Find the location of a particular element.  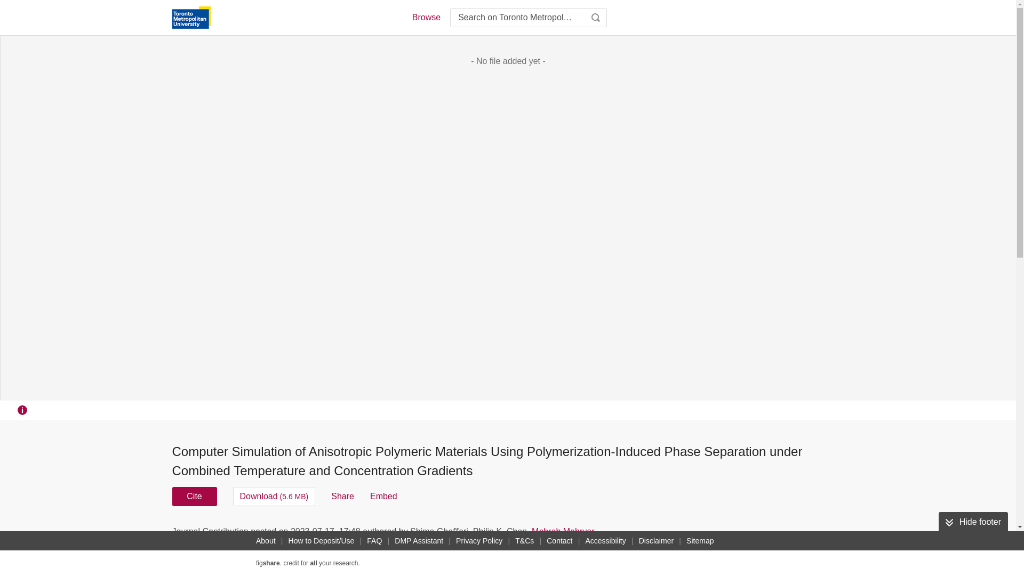

FAQ is located at coordinates (374, 541).